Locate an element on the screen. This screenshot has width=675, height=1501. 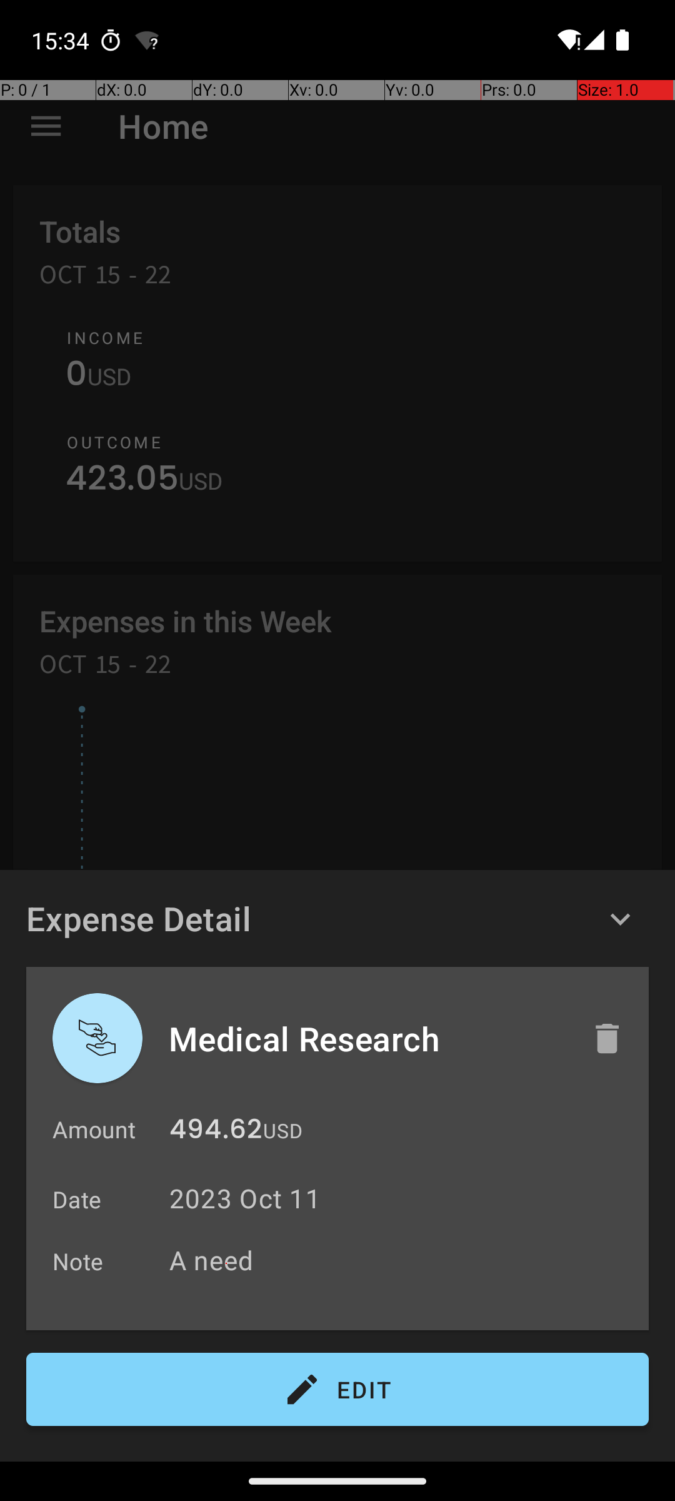
Android System notification: AndroidWifi has limited connectivity is located at coordinates (147, 40).